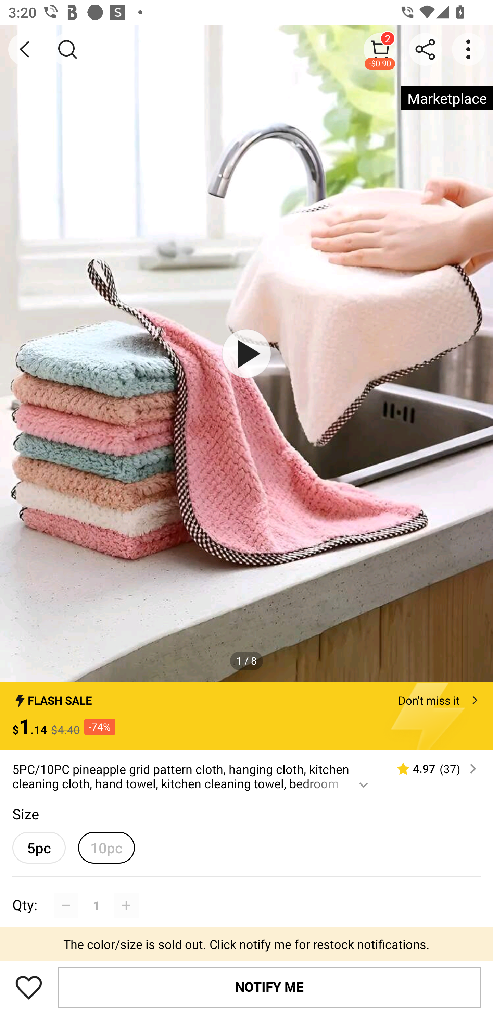 This screenshot has width=493, height=1014. I want to click on FLASH SALE Don't miss it, so click(246, 697).